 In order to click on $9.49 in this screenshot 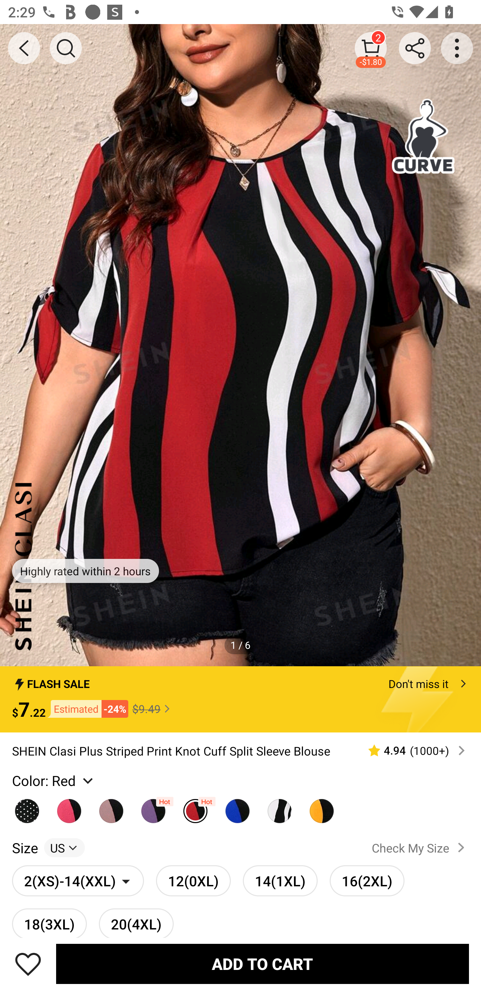, I will do `click(152, 708)`.